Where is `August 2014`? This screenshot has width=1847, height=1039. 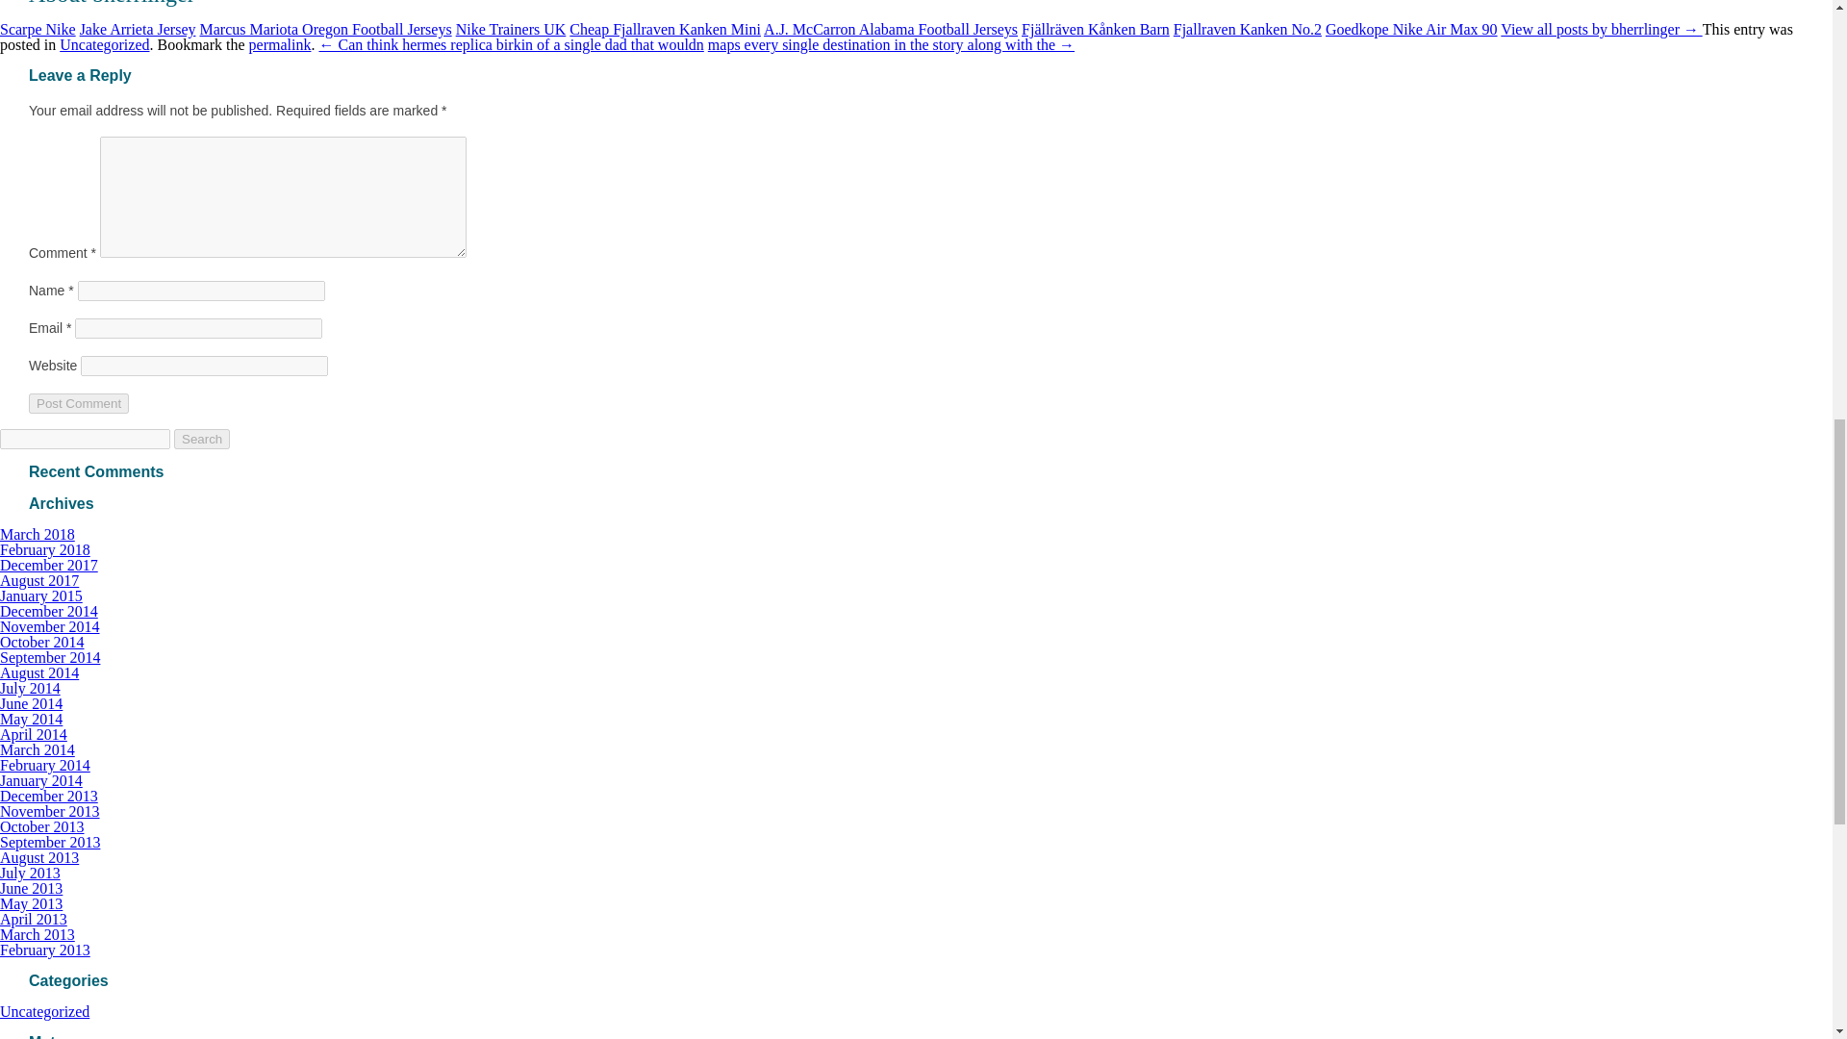
August 2014 is located at coordinates (39, 673).